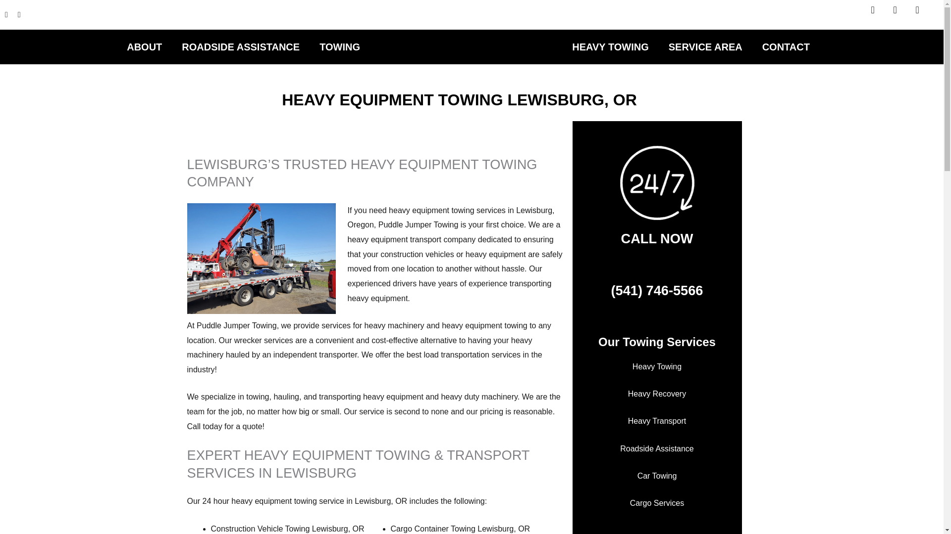  I want to click on ROADSIDE ASSISTANCE, so click(243, 46).